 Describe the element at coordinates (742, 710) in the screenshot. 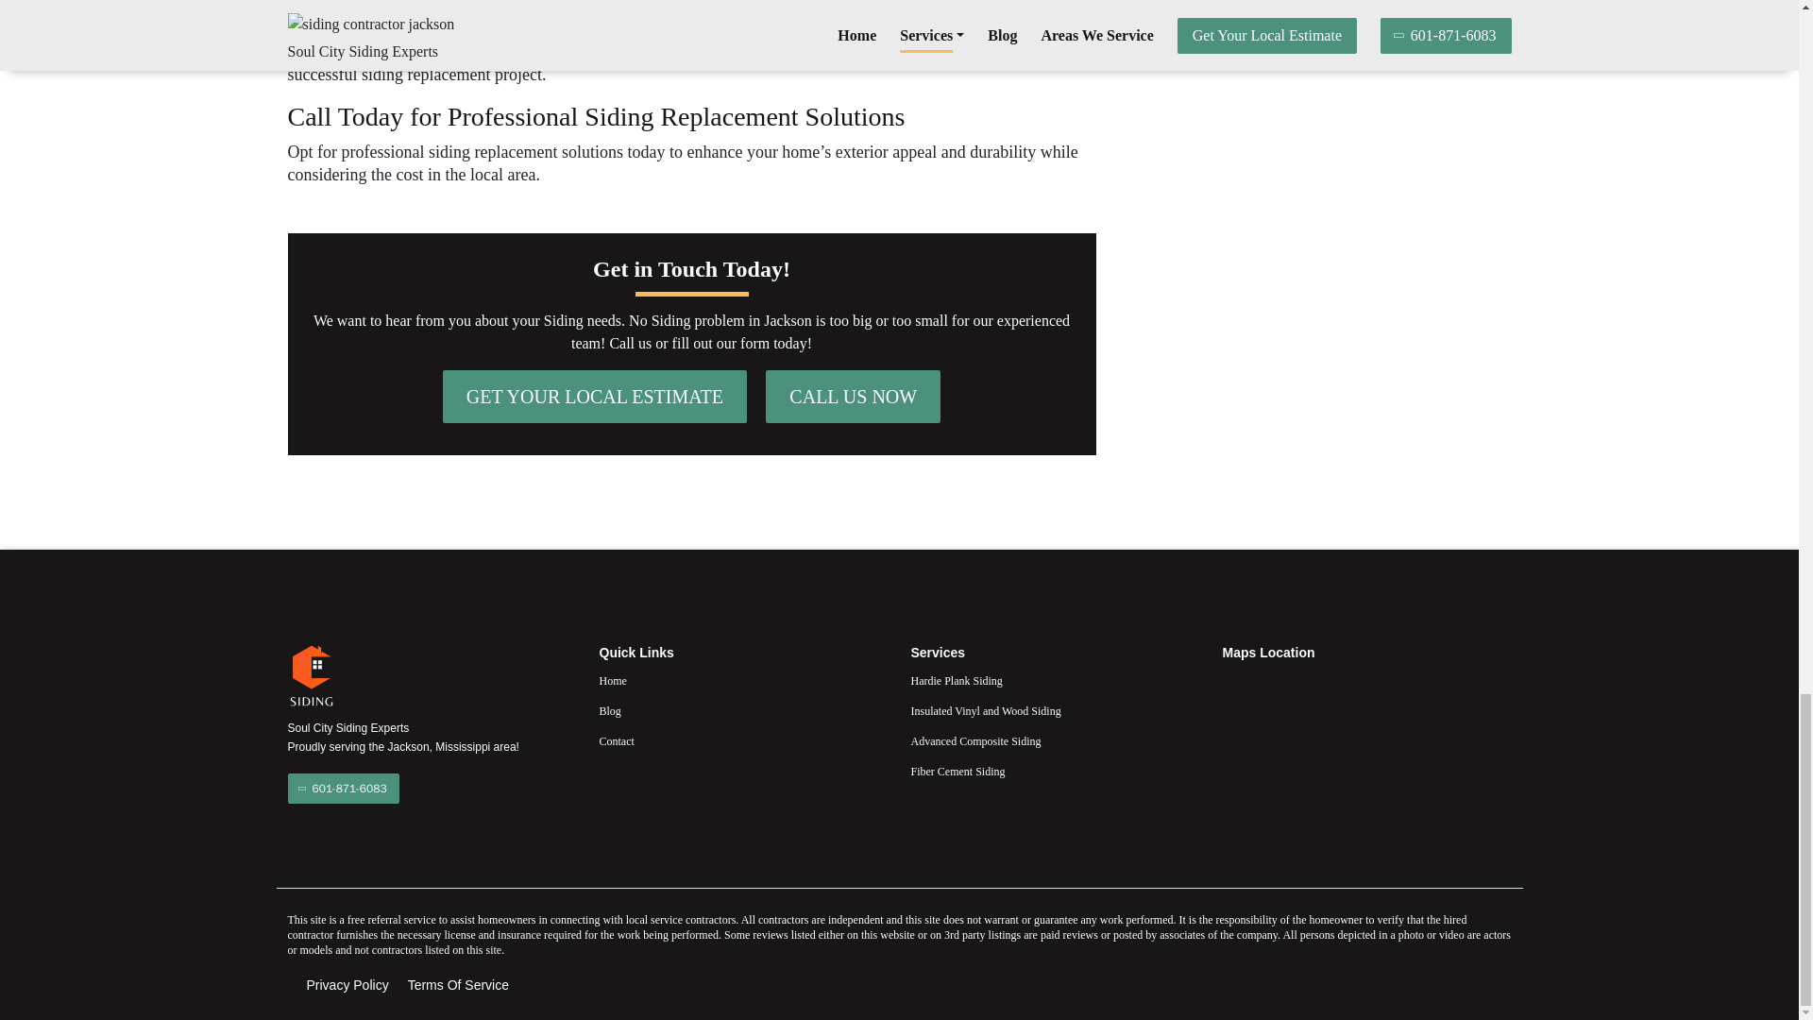

I see `Blog` at that location.